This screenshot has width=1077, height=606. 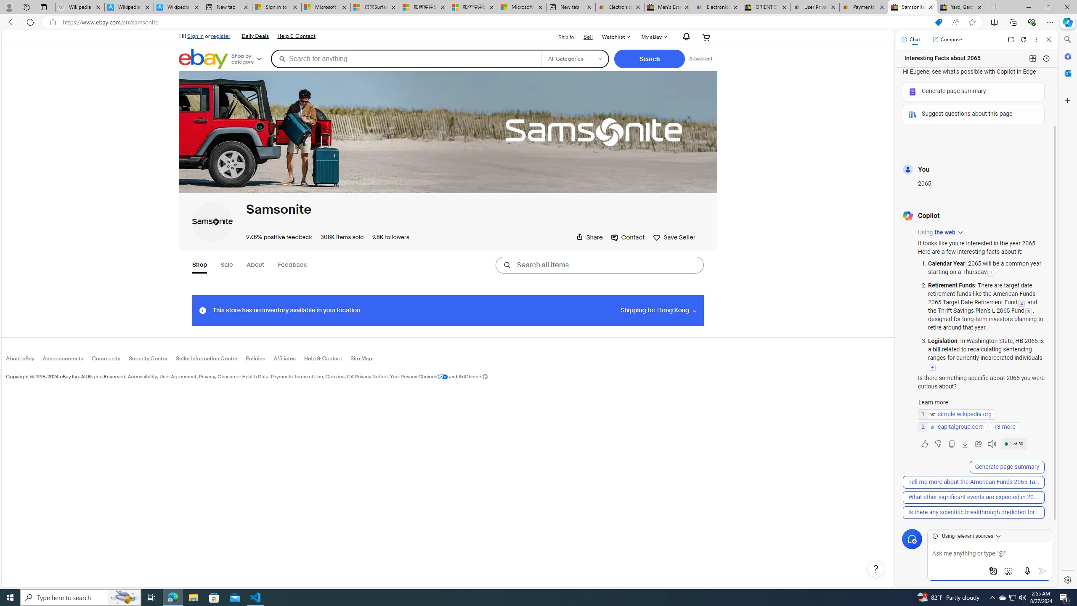 I want to click on Share this page, so click(x=589, y=237).